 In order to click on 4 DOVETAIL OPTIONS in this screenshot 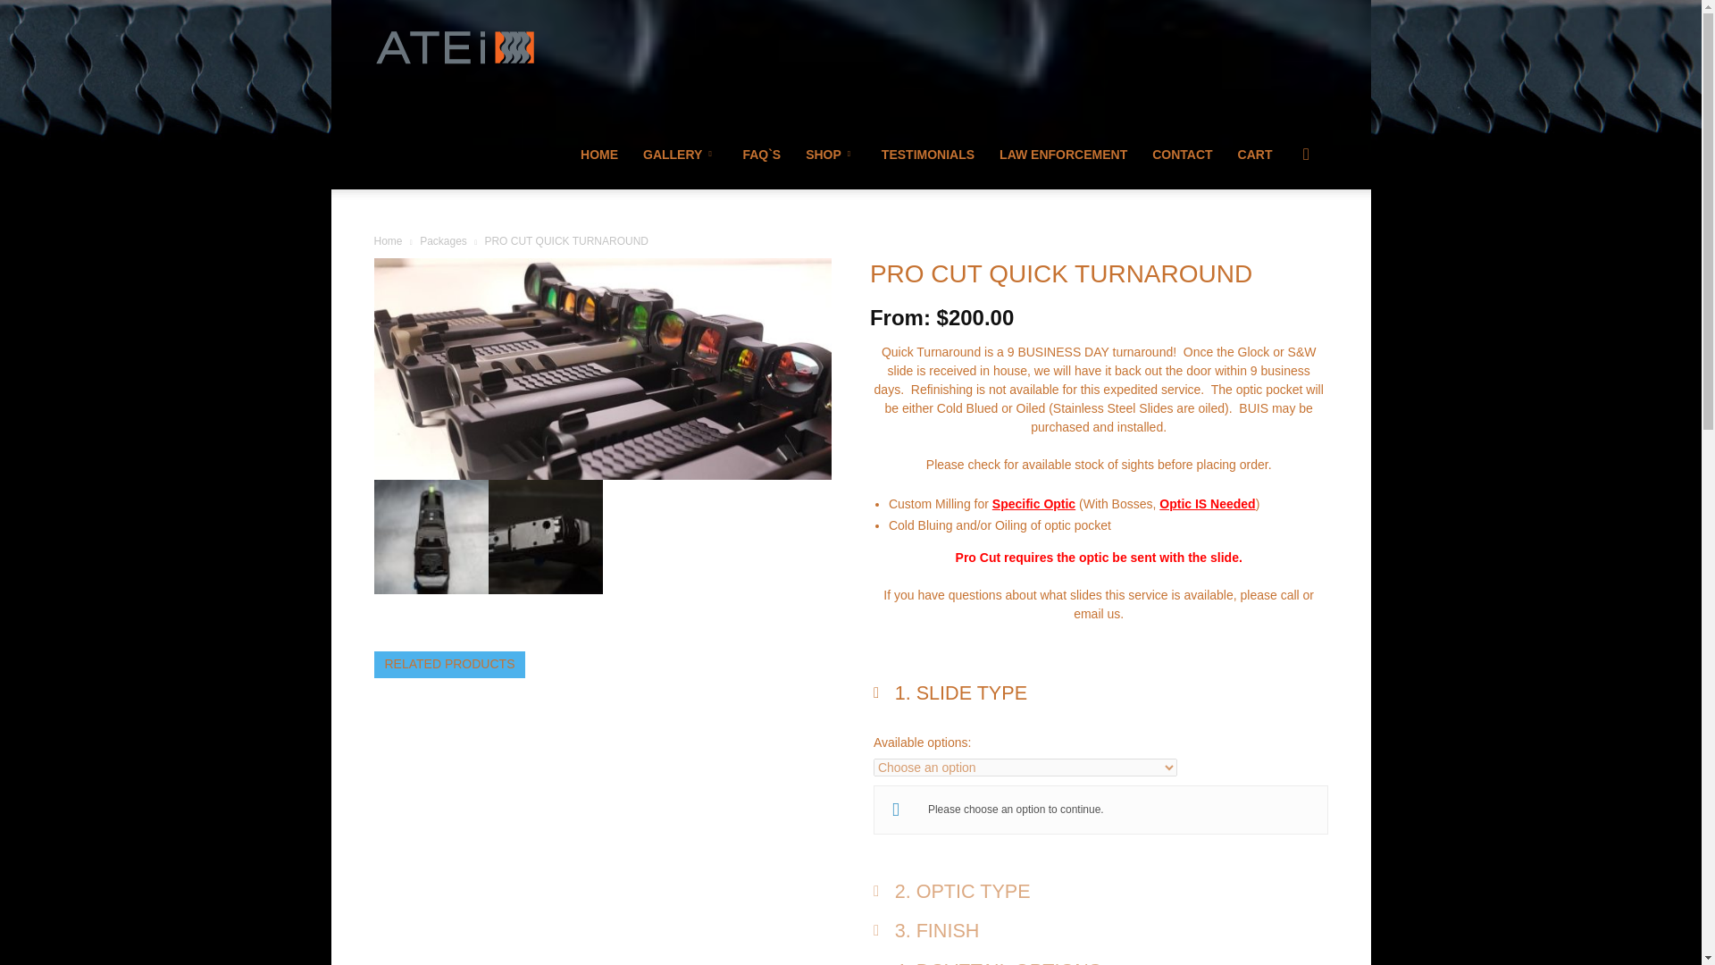, I will do `click(1100, 961)`.